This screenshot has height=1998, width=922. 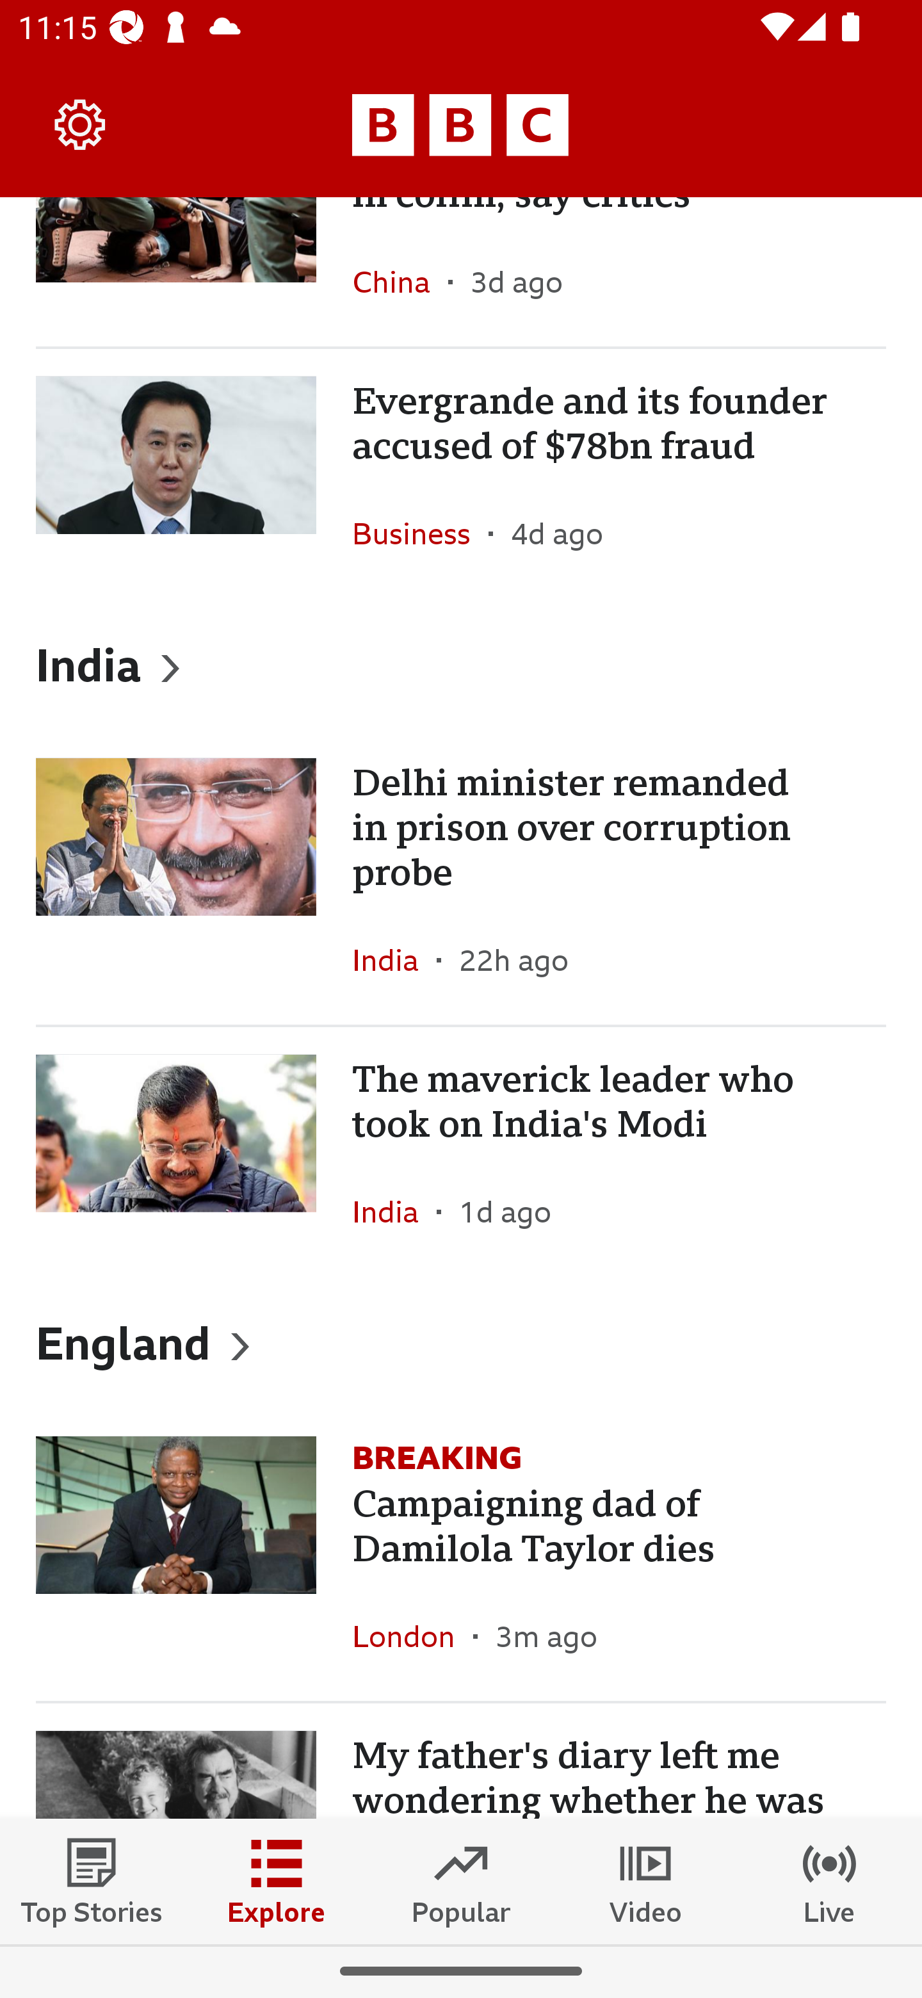 What do you see at coordinates (400, 282) in the screenshot?
I see `China In the section China` at bounding box center [400, 282].